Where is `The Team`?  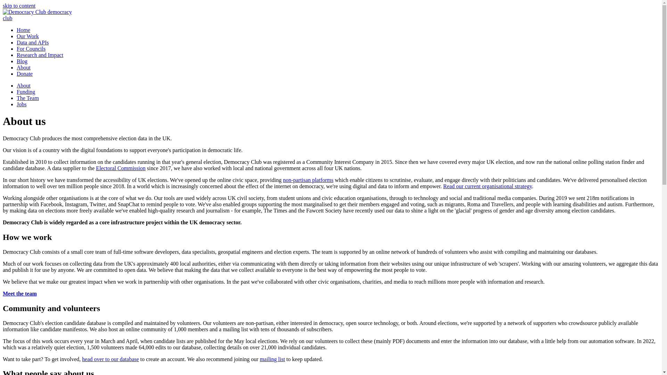 The Team is located at coordinates (37, 15).